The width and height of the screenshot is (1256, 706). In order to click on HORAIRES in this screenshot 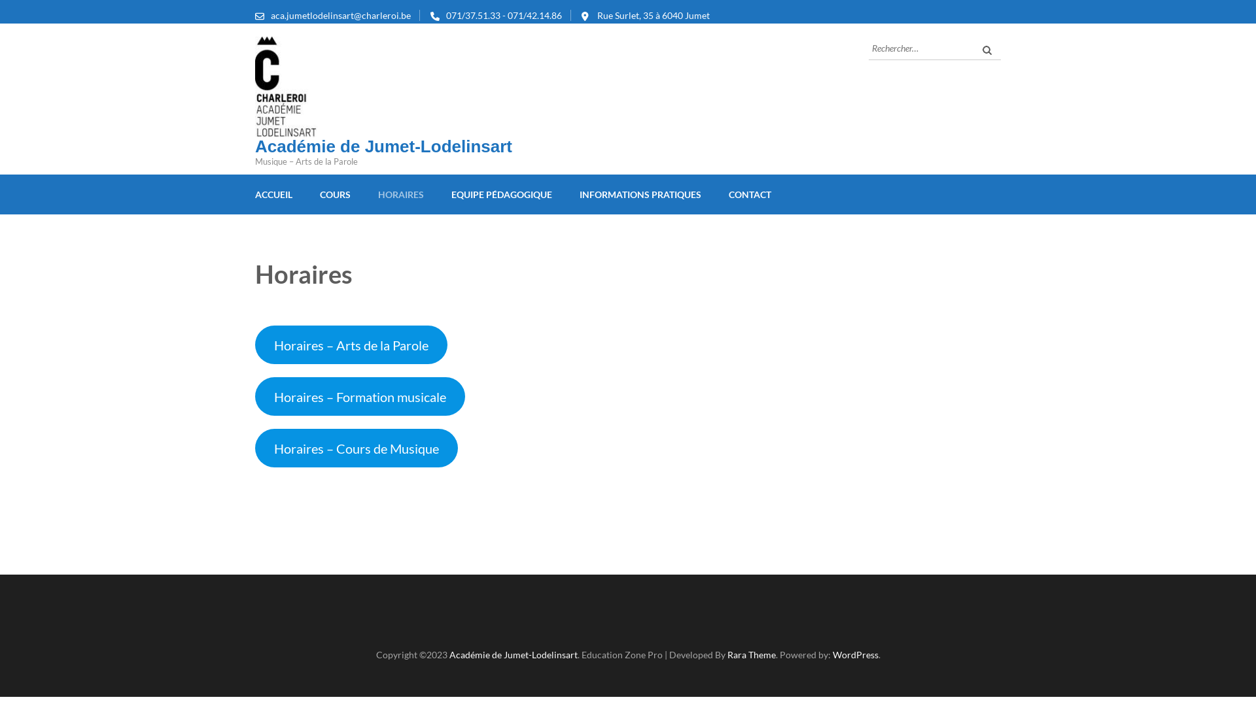, I will do `click(401, 195)`.